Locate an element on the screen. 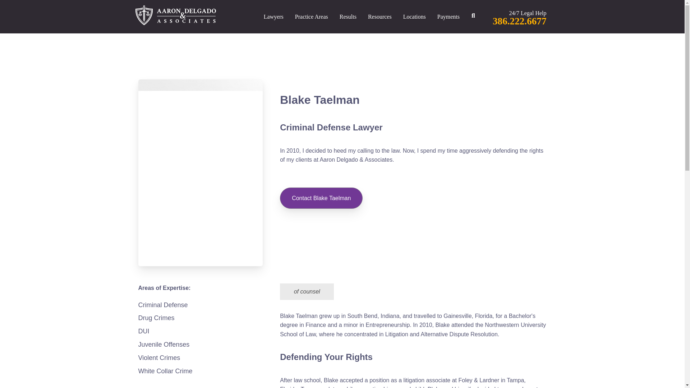 The width and height of the screenshot is (690, 388). Practice Areas is located at coordinates (311, 17).